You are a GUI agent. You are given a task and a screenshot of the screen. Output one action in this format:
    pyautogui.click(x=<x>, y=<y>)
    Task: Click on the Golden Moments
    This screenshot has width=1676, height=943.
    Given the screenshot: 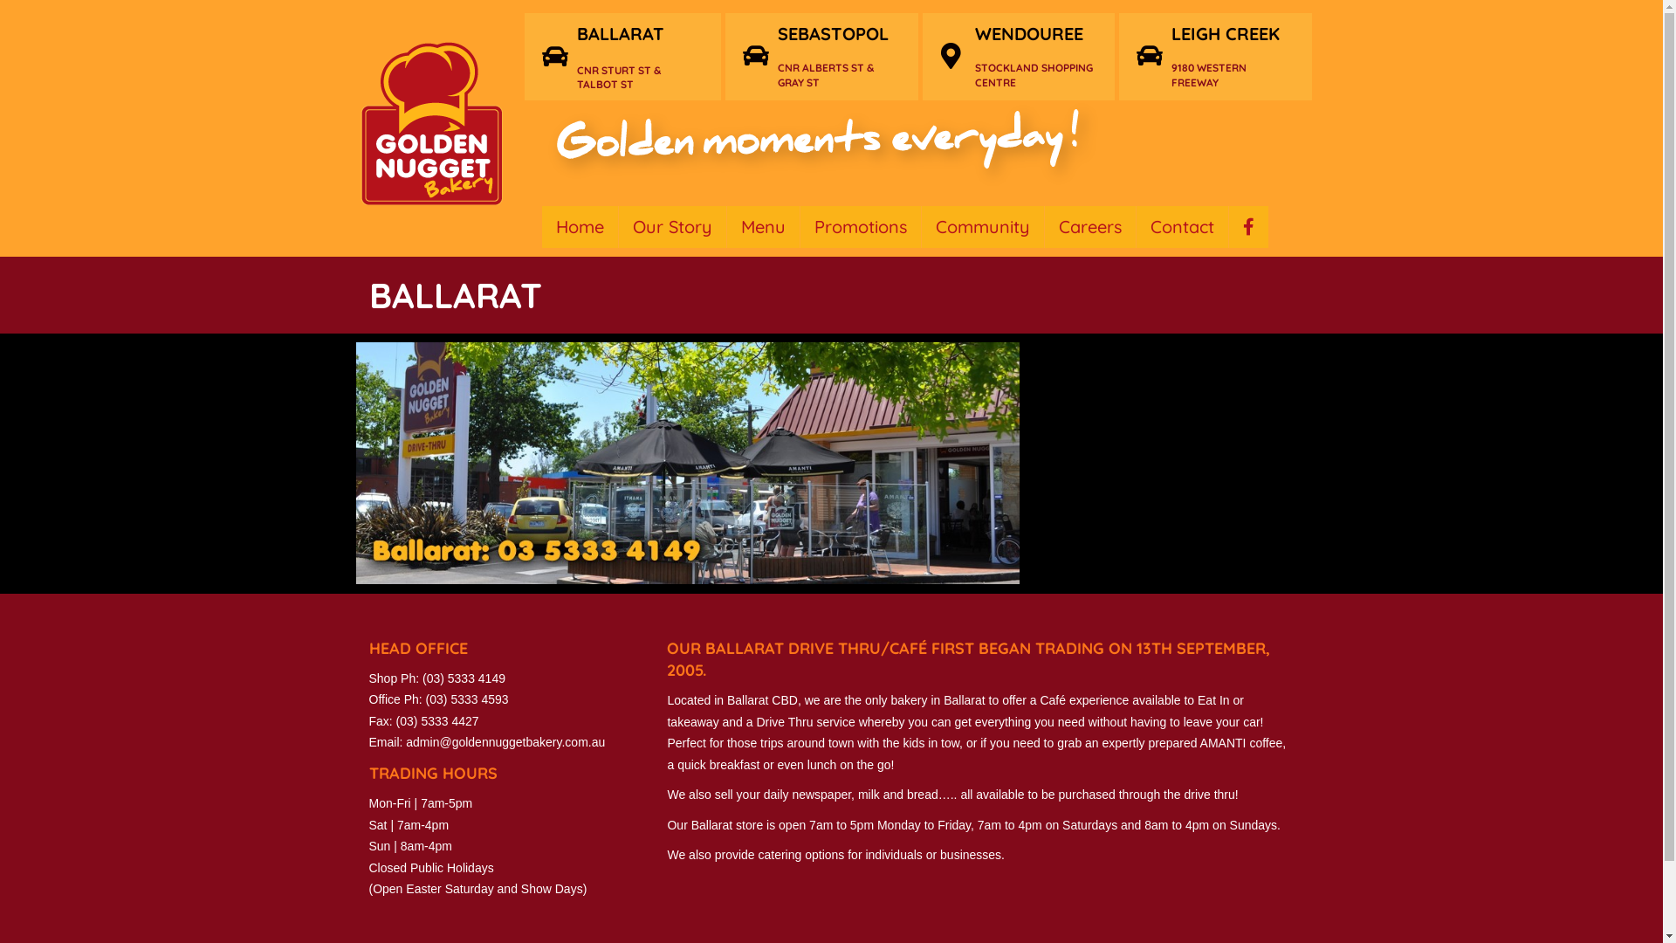 What is the action you would take?
    pyautogui.click(x=819, y=148)
    